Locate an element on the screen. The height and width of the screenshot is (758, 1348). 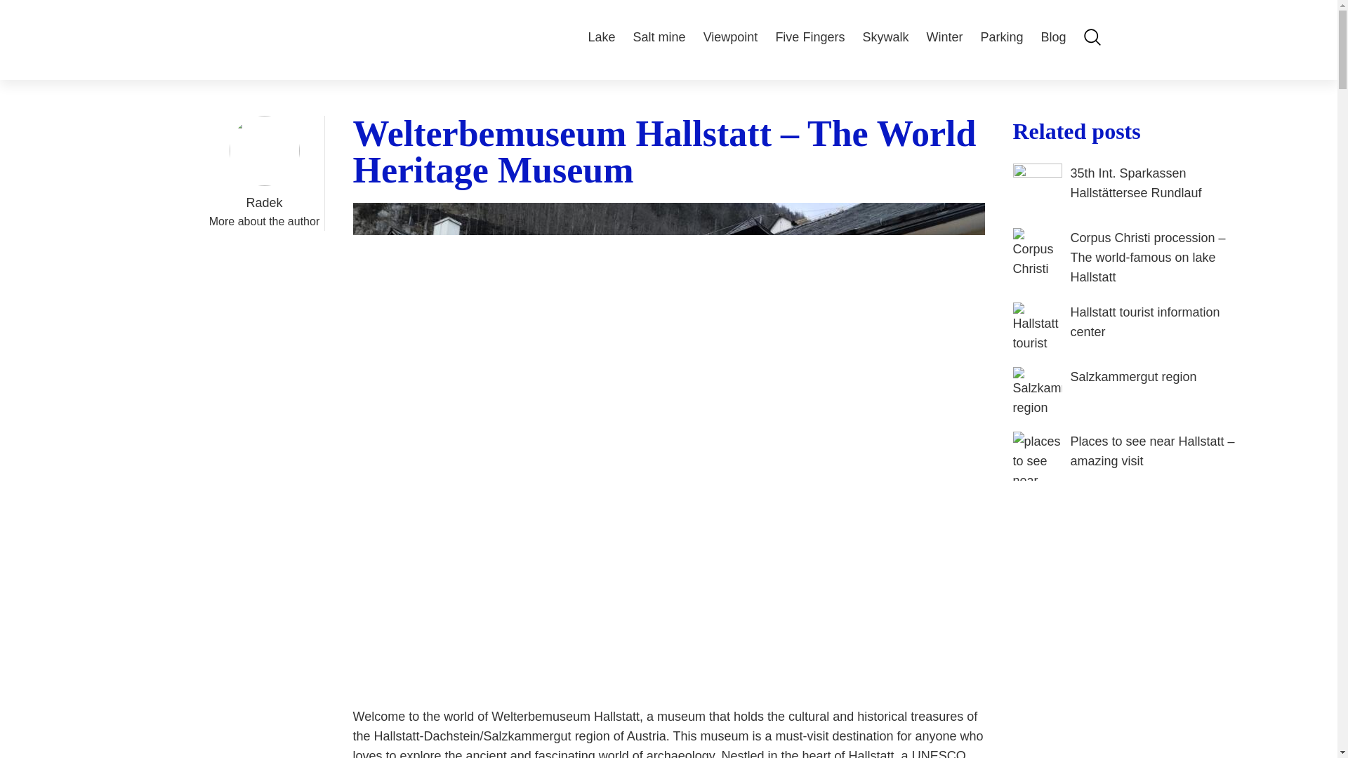
Hallstatt tourist information center is located at coordinates (1125, 327).